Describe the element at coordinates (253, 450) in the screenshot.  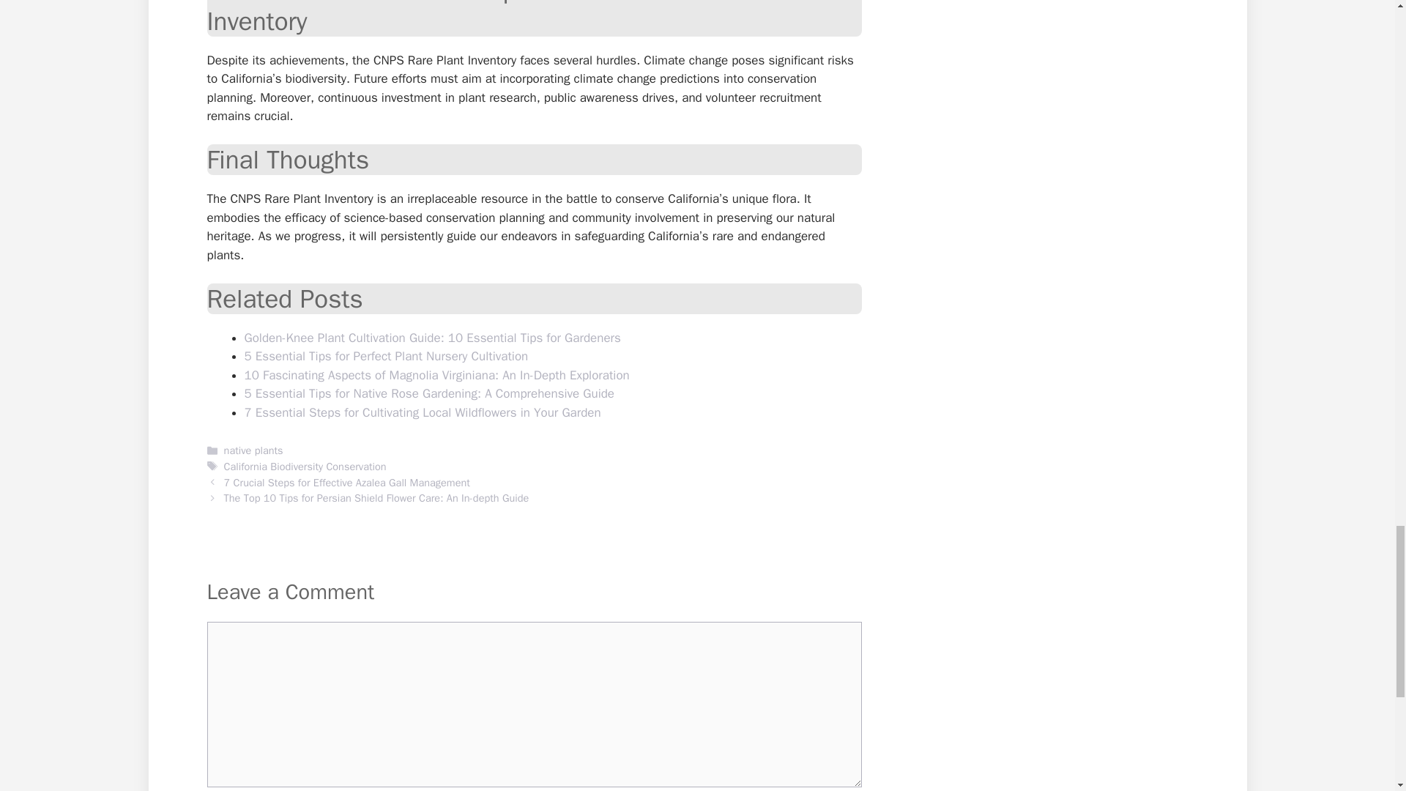
I see `native plants` at that location.